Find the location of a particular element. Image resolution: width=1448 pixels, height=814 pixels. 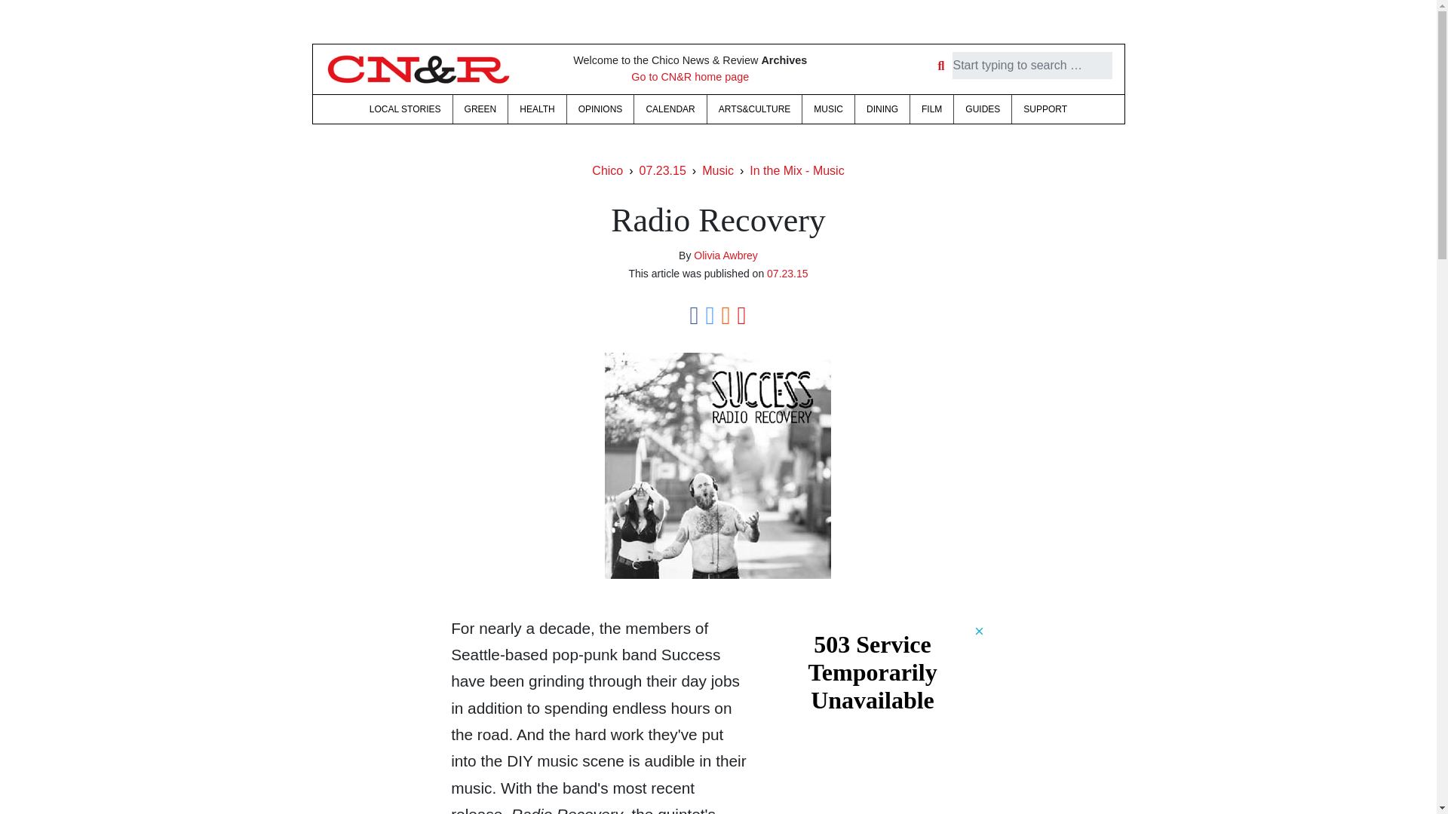

07.23.15 is located at coordinates (787, 274).